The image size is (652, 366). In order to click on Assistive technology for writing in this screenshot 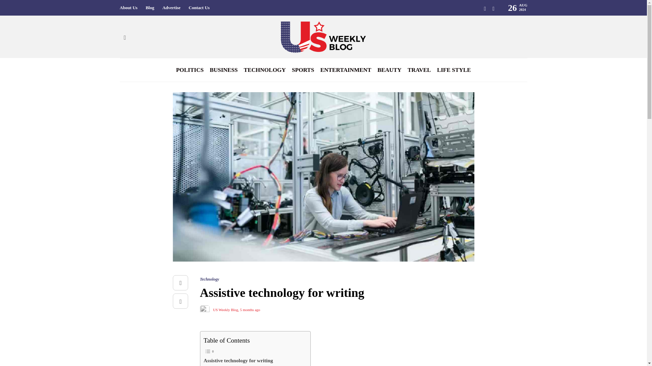, I will do `click(238, 360)`.